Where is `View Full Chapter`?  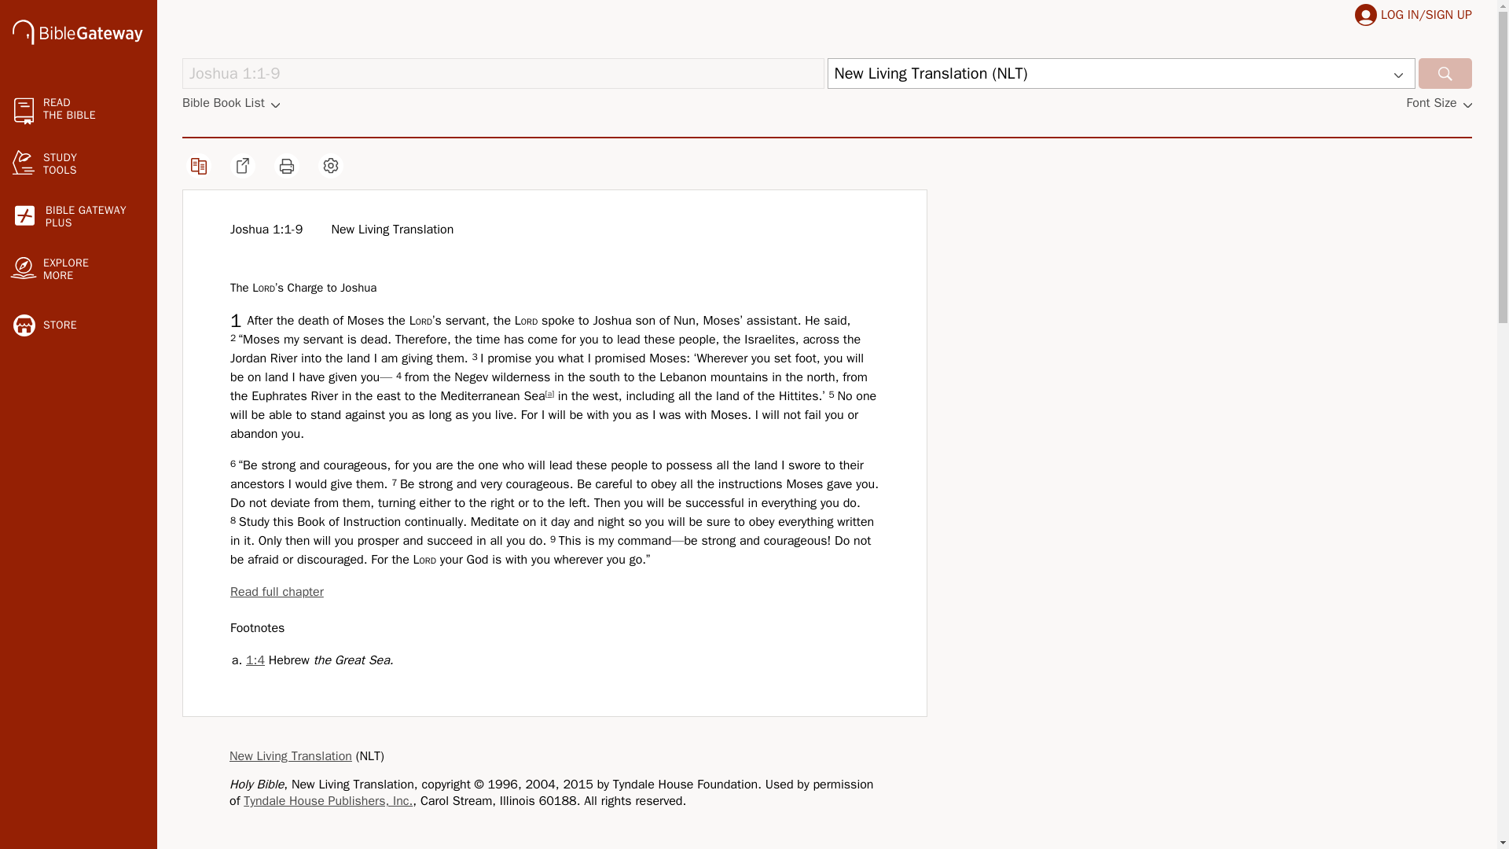
View Full Chapter is located at coordinates (277, 591).